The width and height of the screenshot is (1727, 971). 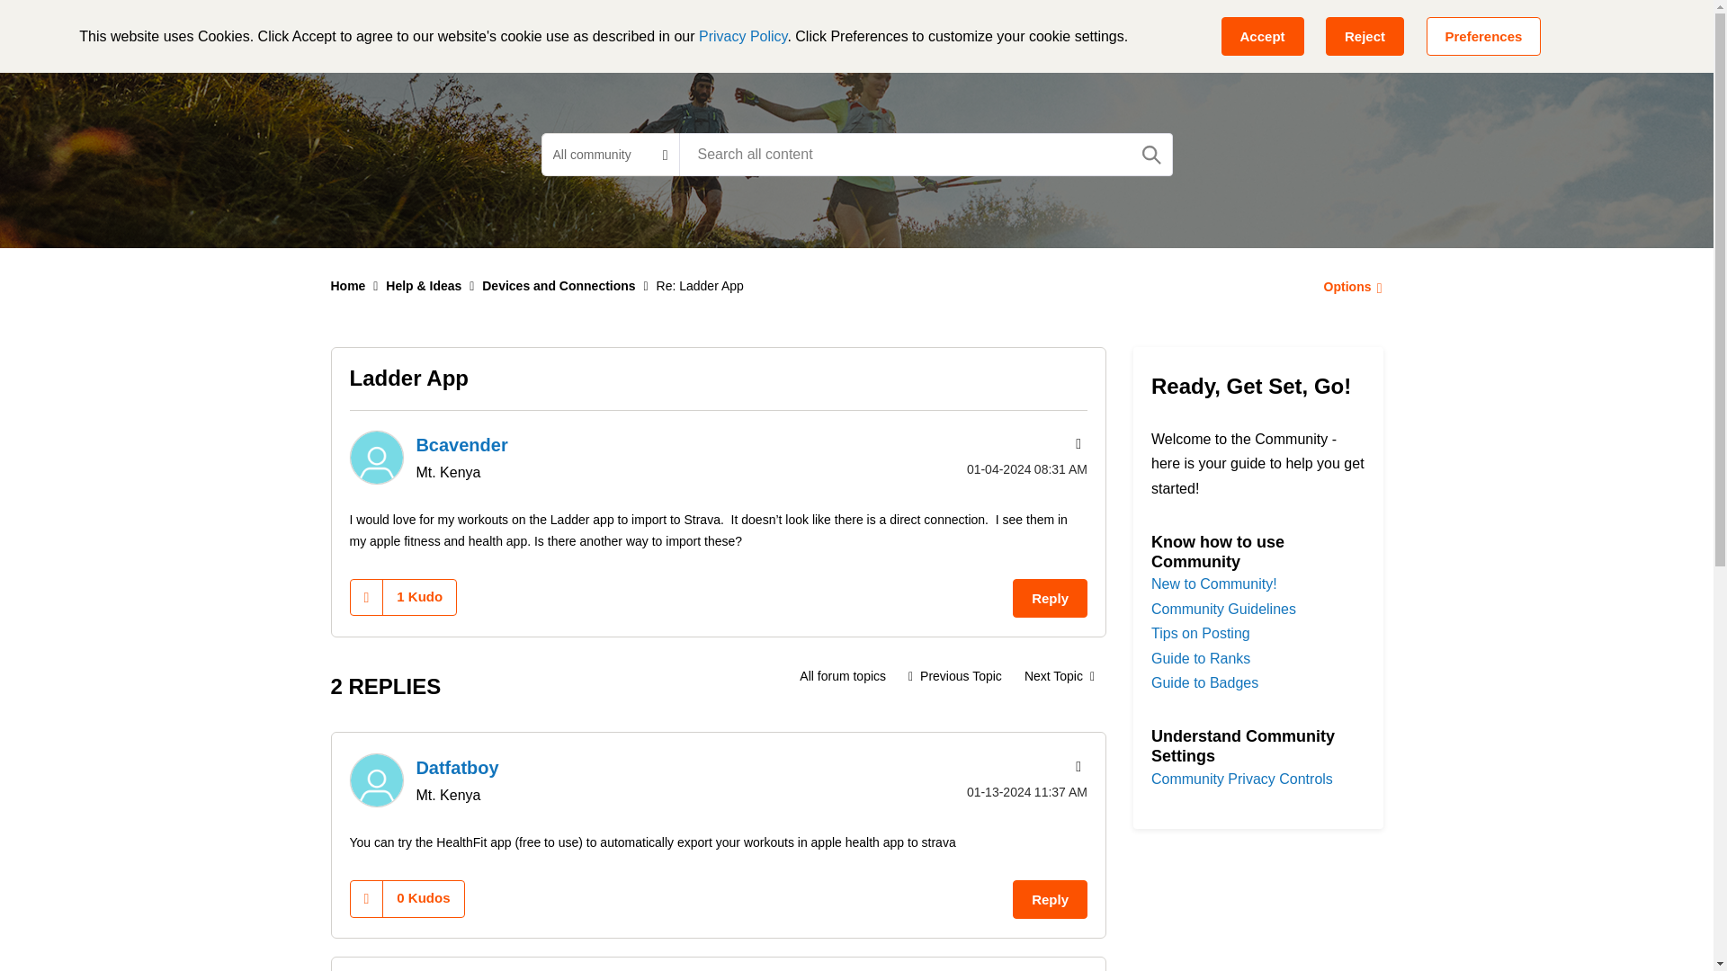 What do you see at coordinates (432, 31) in the screenshot?
I see `Strava Community Hub` at bounding box center [432, 31].